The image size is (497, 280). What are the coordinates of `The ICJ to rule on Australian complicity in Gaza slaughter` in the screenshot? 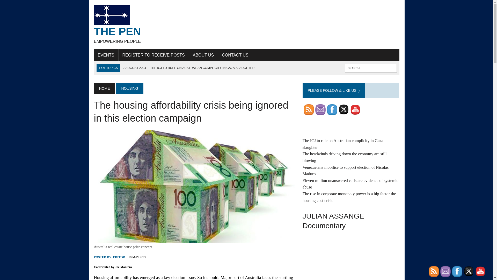 It's located at (188, 68).